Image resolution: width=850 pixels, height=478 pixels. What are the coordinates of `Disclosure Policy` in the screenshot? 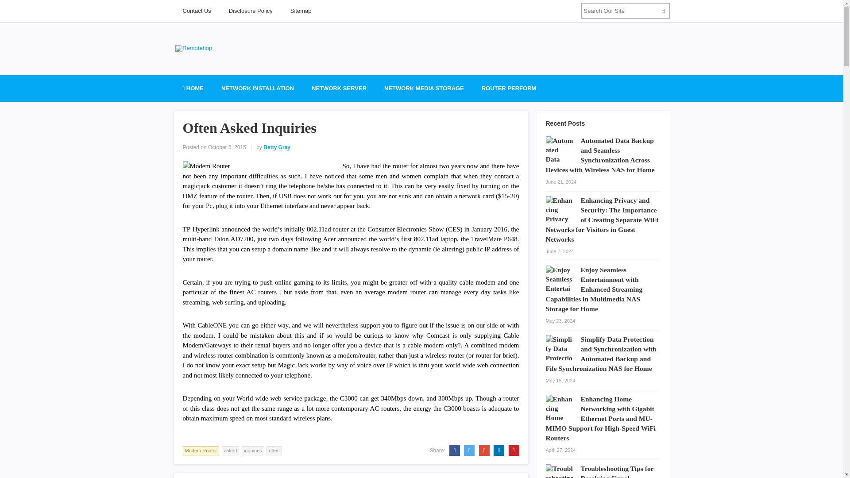 It's located at (251, 11).